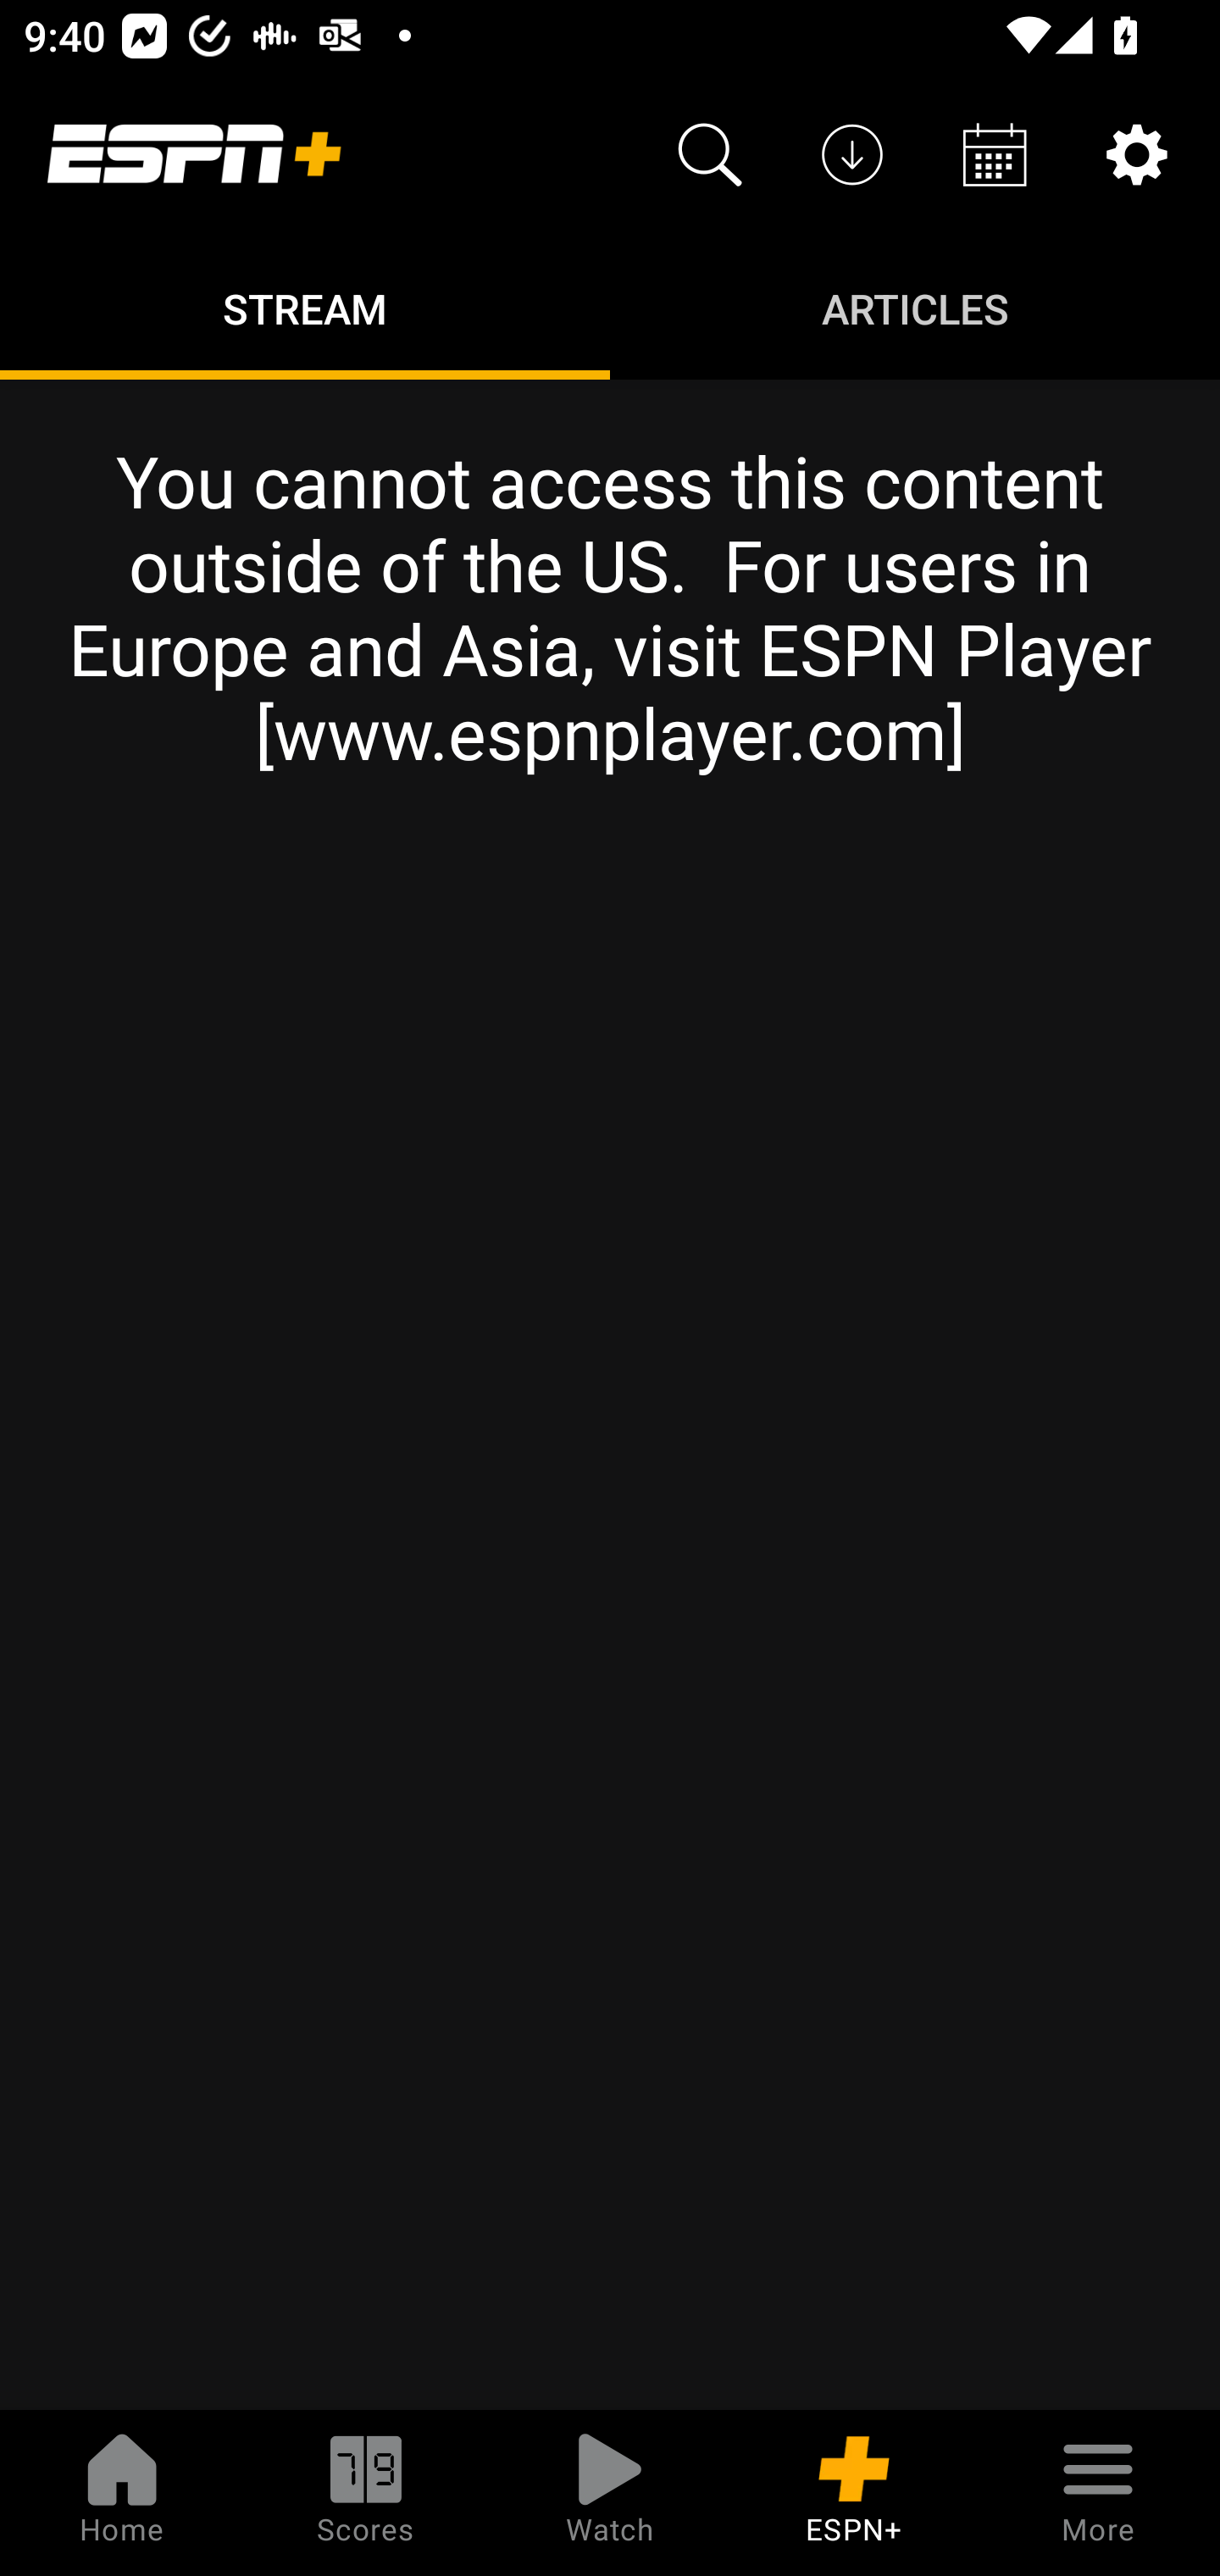 This screenshot has height=2576, width=1220. I want to click on More, so click(1098, 2493).